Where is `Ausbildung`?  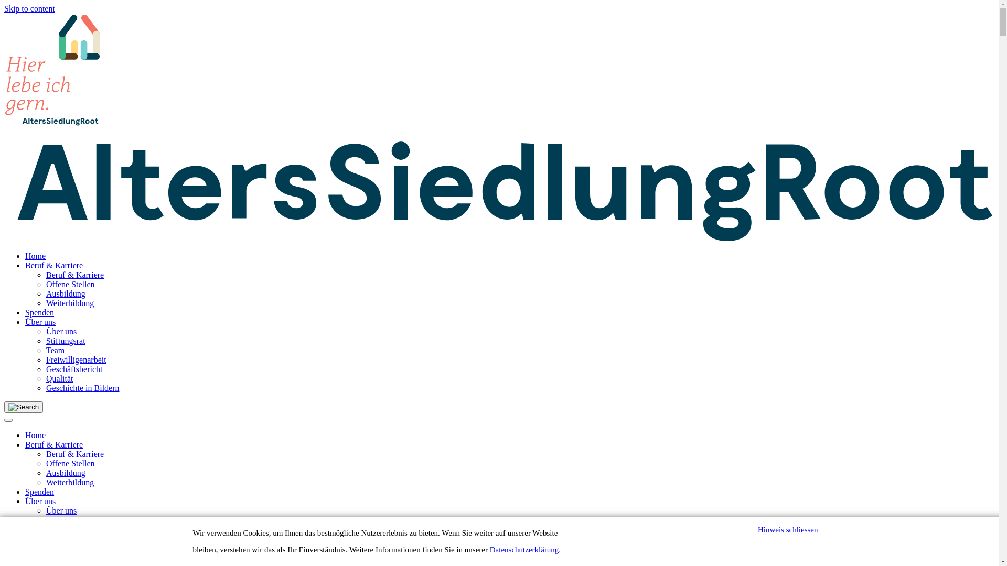 Ausbildung is located at coordinates (66, 293).